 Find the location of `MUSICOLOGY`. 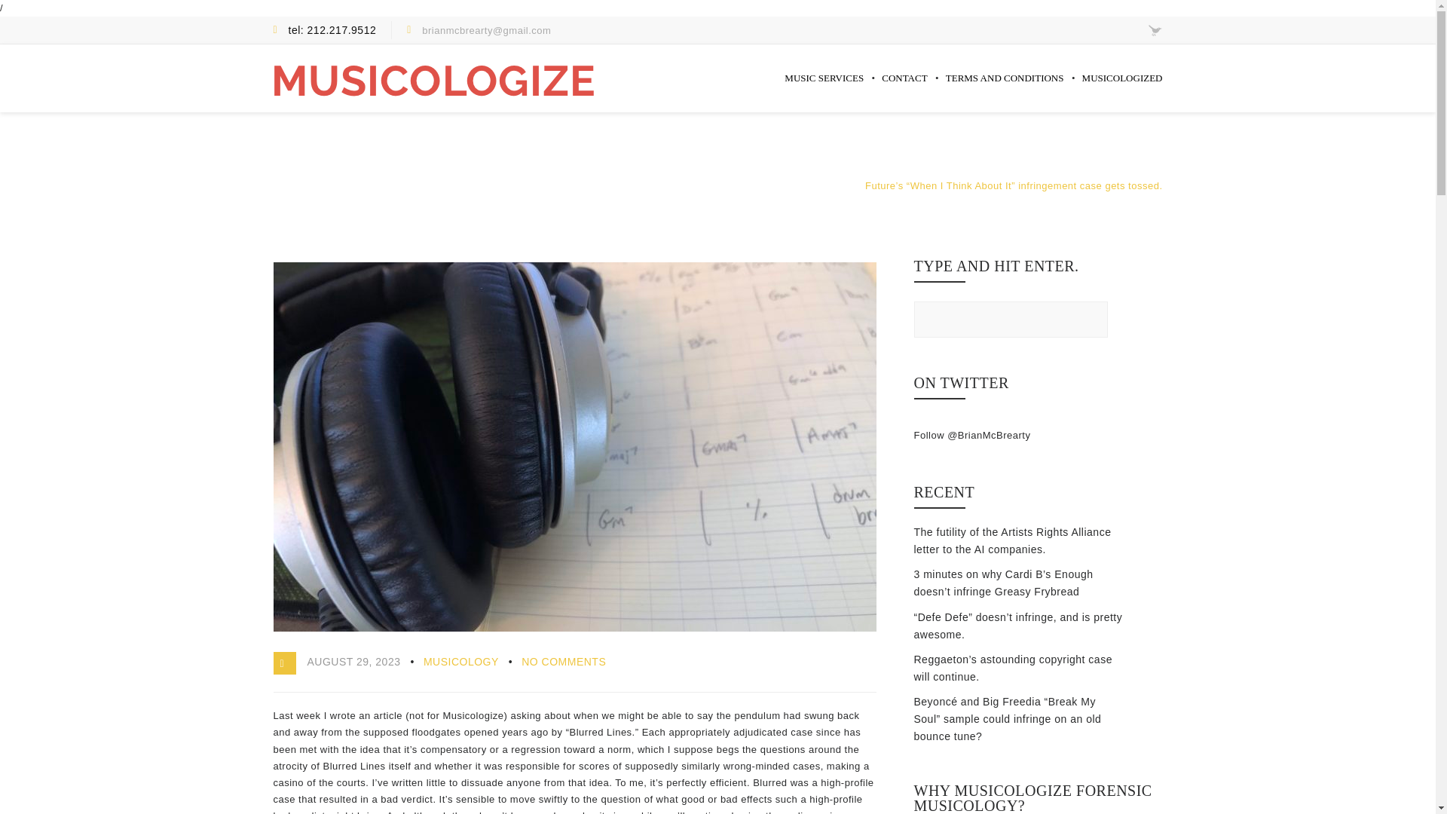

MUSICOLOGY is located at coordinates (461, 662).